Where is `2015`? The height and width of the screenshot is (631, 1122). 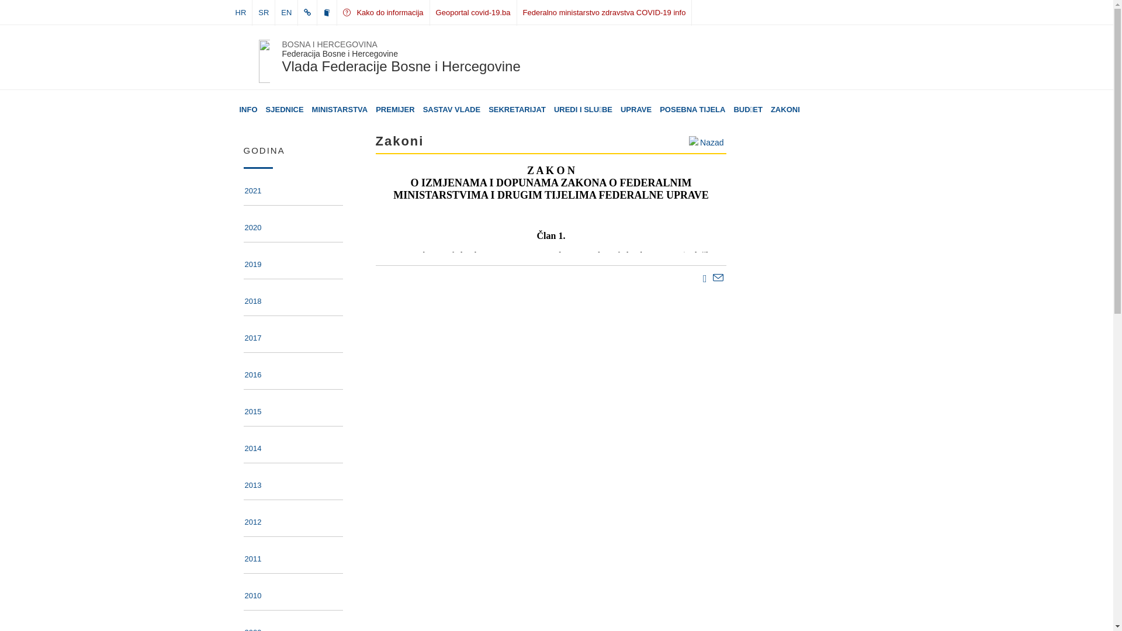 2015 is located at coordinates (252, 414).